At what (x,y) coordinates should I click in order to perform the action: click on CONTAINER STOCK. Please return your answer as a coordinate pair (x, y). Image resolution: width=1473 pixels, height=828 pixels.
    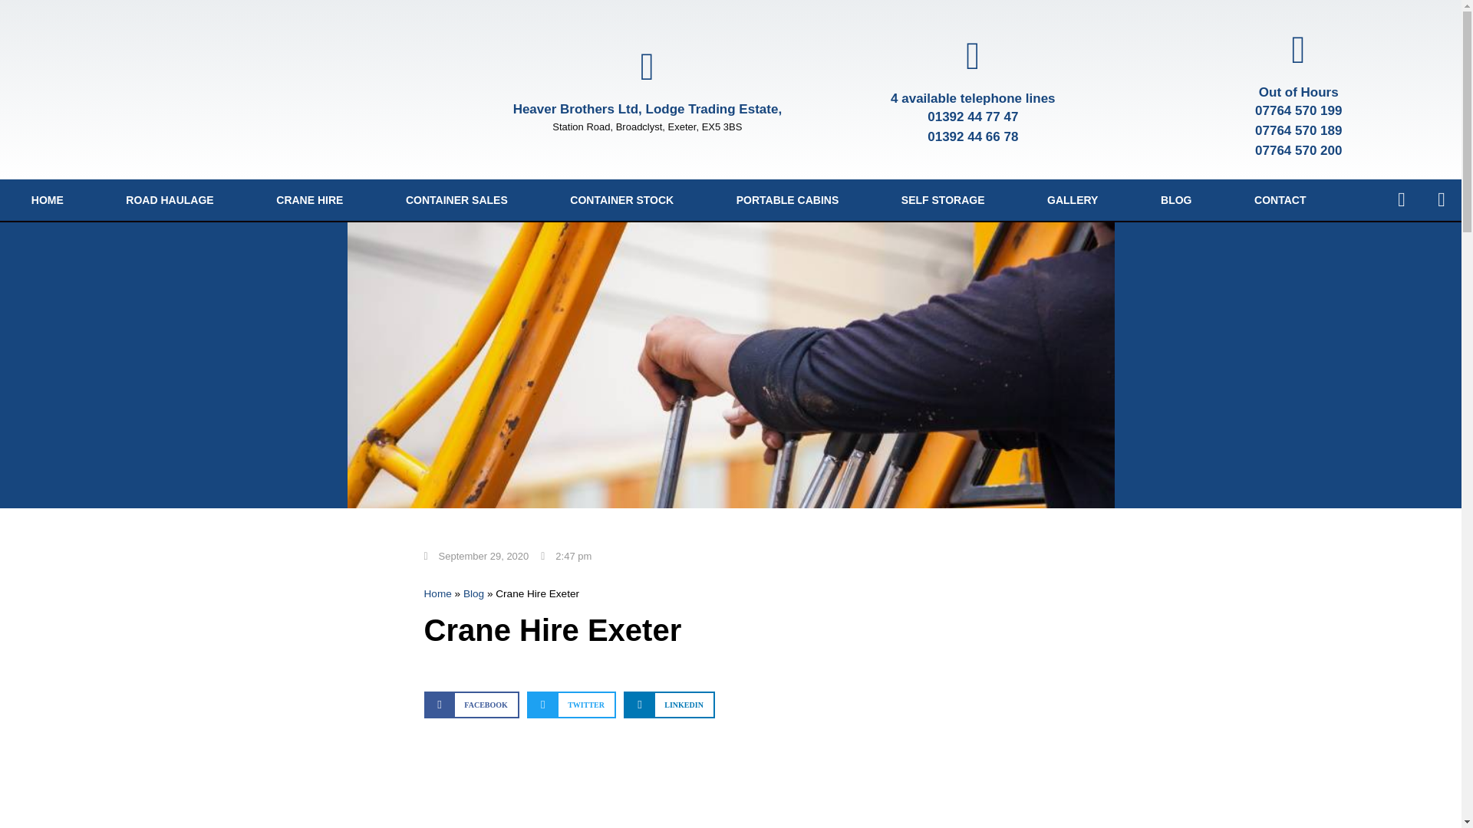
    Looking at the image, I should click on (621, 200).